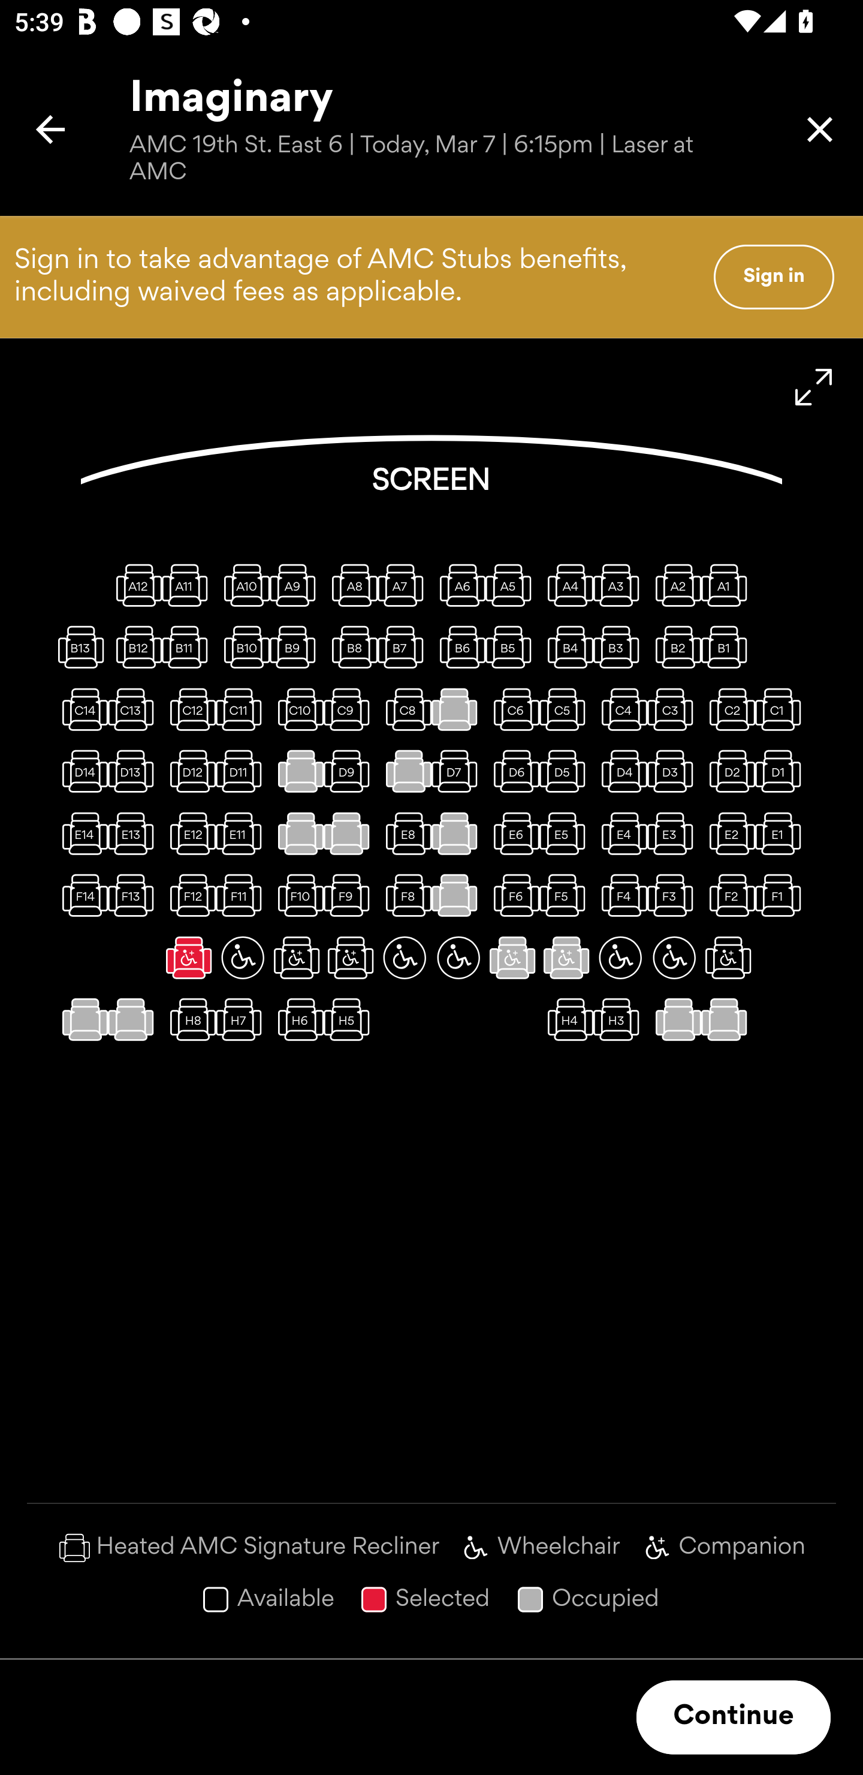  Describe the element at coordinates (674, 771) in the screenshot. I see `D3, Regular seat, available` at that location.